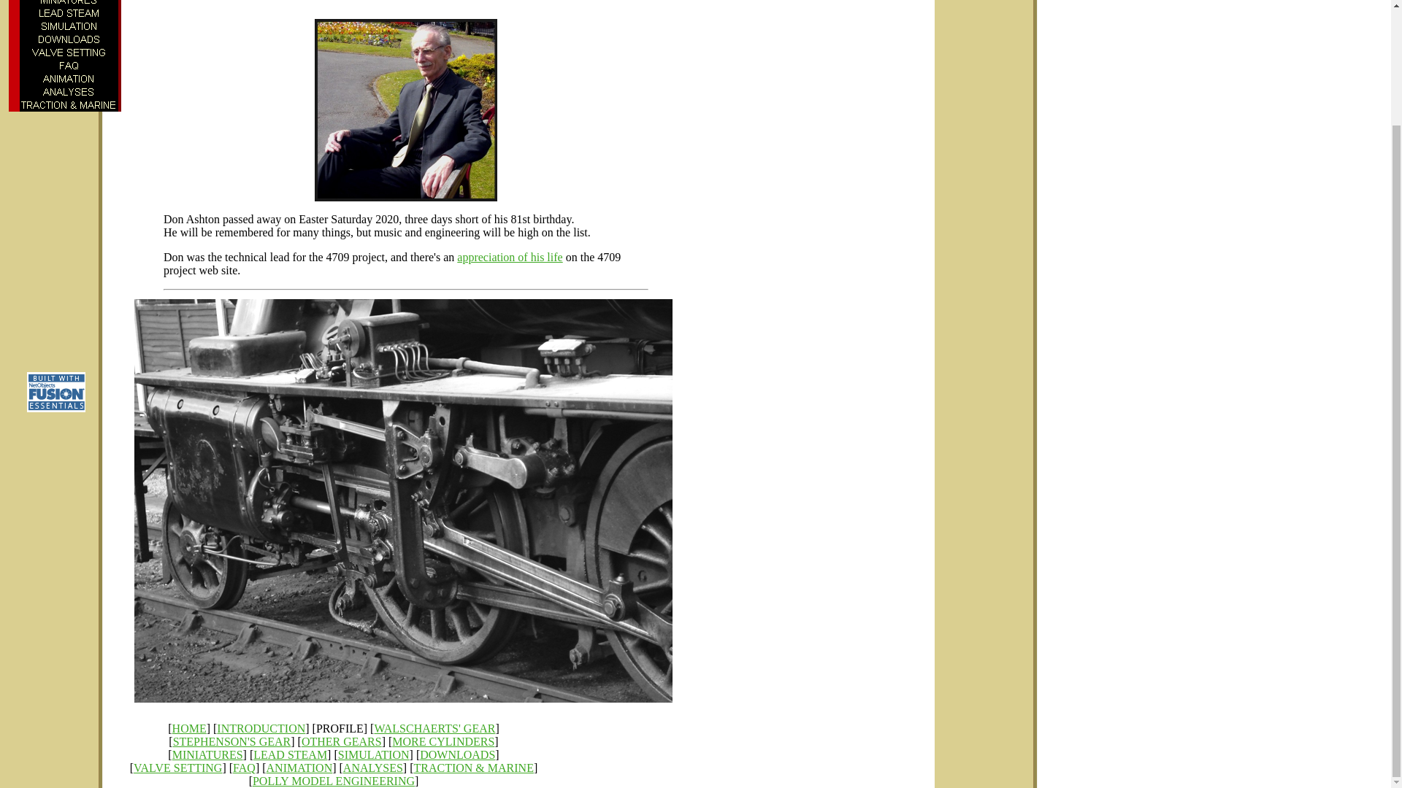 This screenshot has width=1402, height=788. I want to click on DOWNLOADS, so click(69, 39).